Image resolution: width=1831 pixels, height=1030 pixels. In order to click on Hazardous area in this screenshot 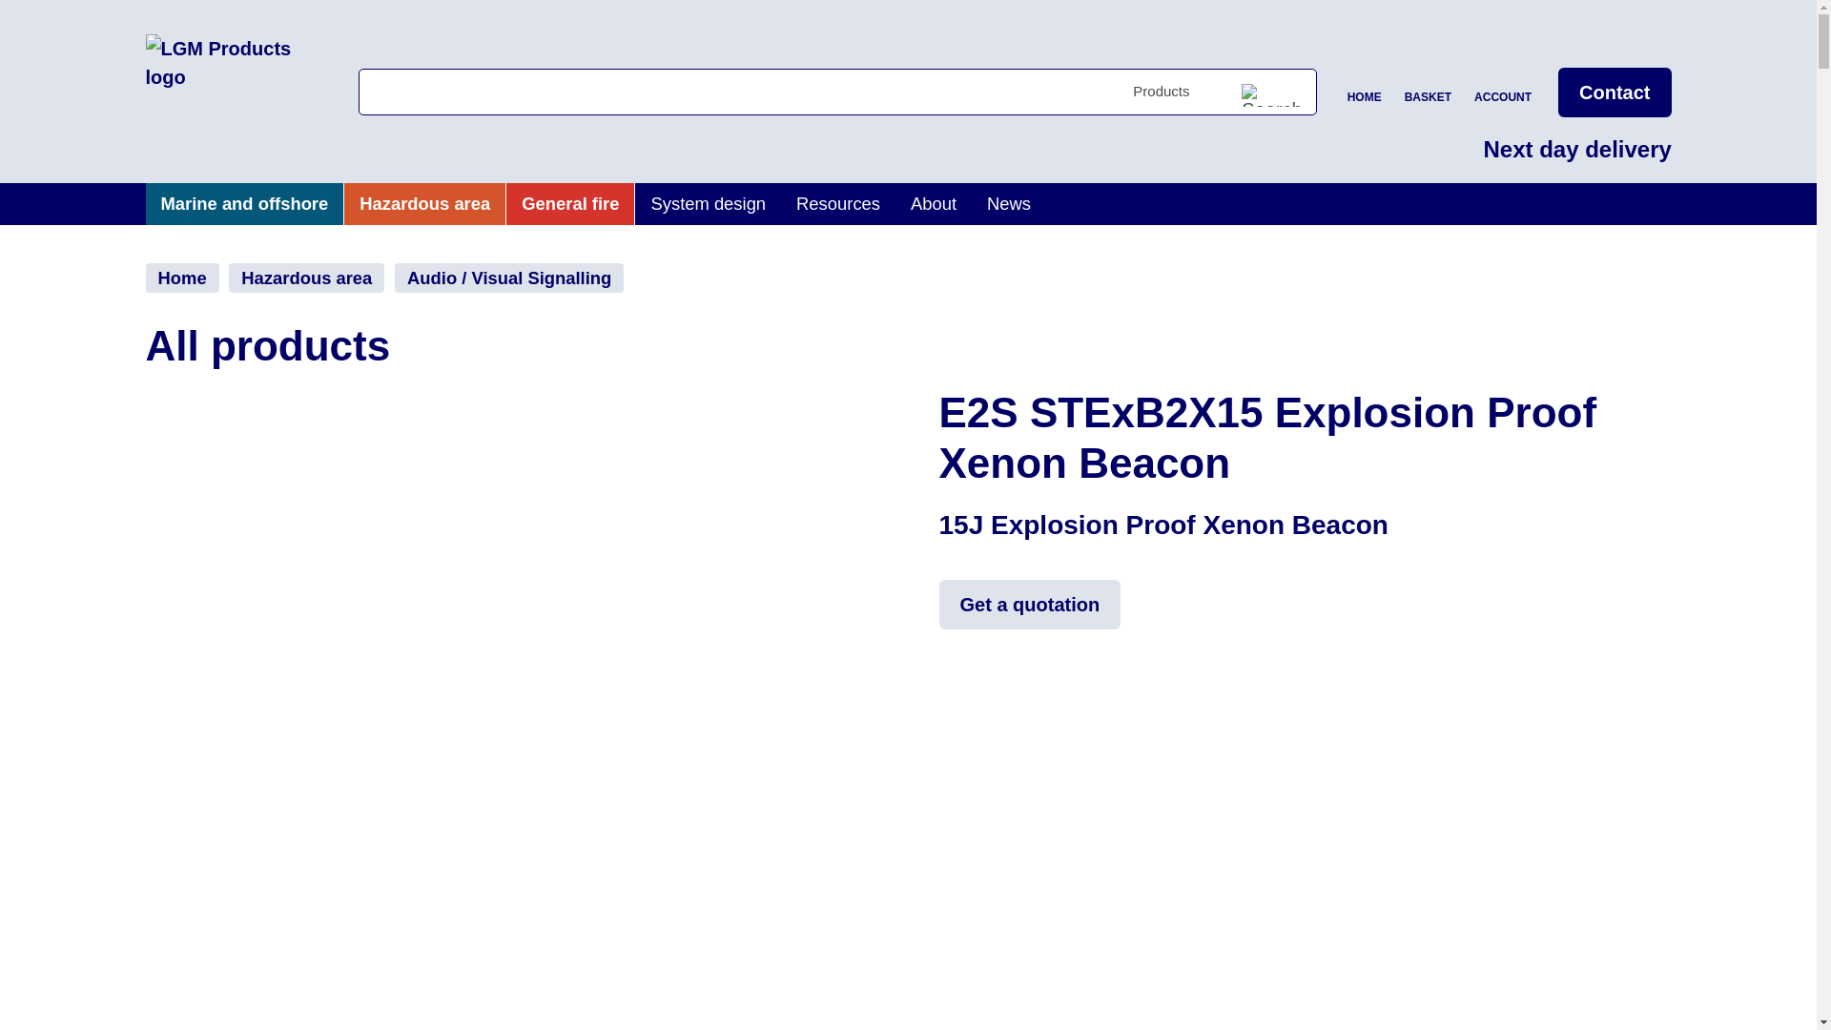, I will do `click(425, 204)`.